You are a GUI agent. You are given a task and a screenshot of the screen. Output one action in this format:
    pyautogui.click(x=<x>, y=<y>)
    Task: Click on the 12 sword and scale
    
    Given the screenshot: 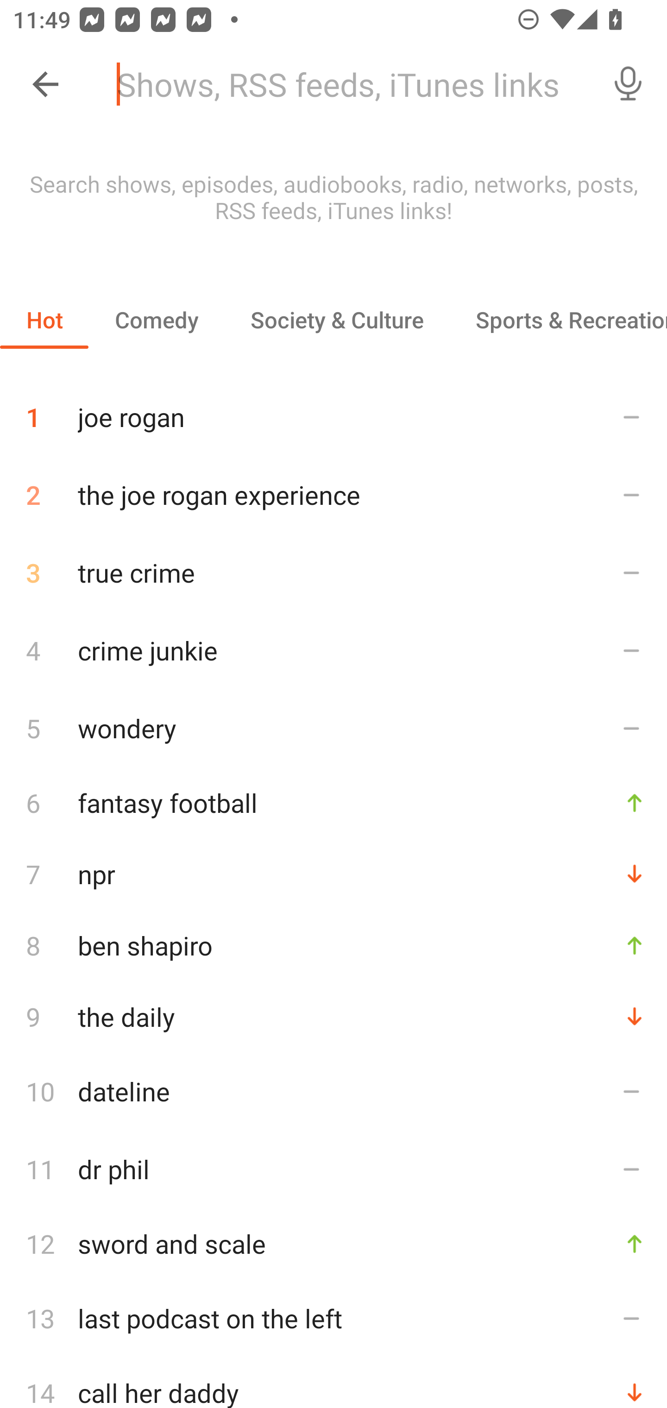 What is the action you would take?
    pyautogui.click(x=333, y=1244)
    